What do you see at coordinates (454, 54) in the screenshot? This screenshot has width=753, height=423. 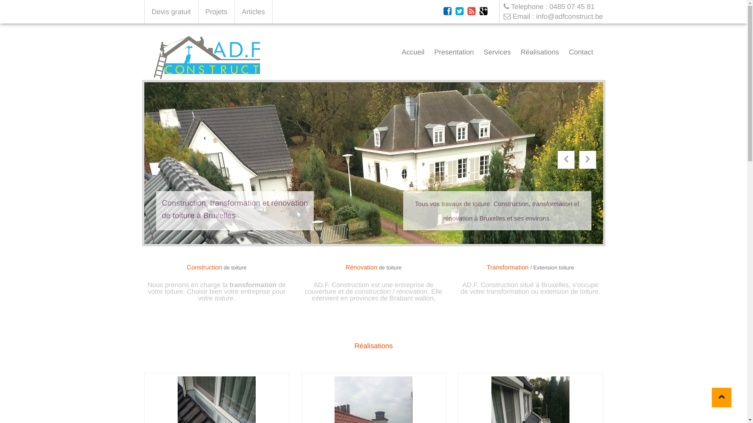 I see `Presentation` at bounding box center [454, 54].